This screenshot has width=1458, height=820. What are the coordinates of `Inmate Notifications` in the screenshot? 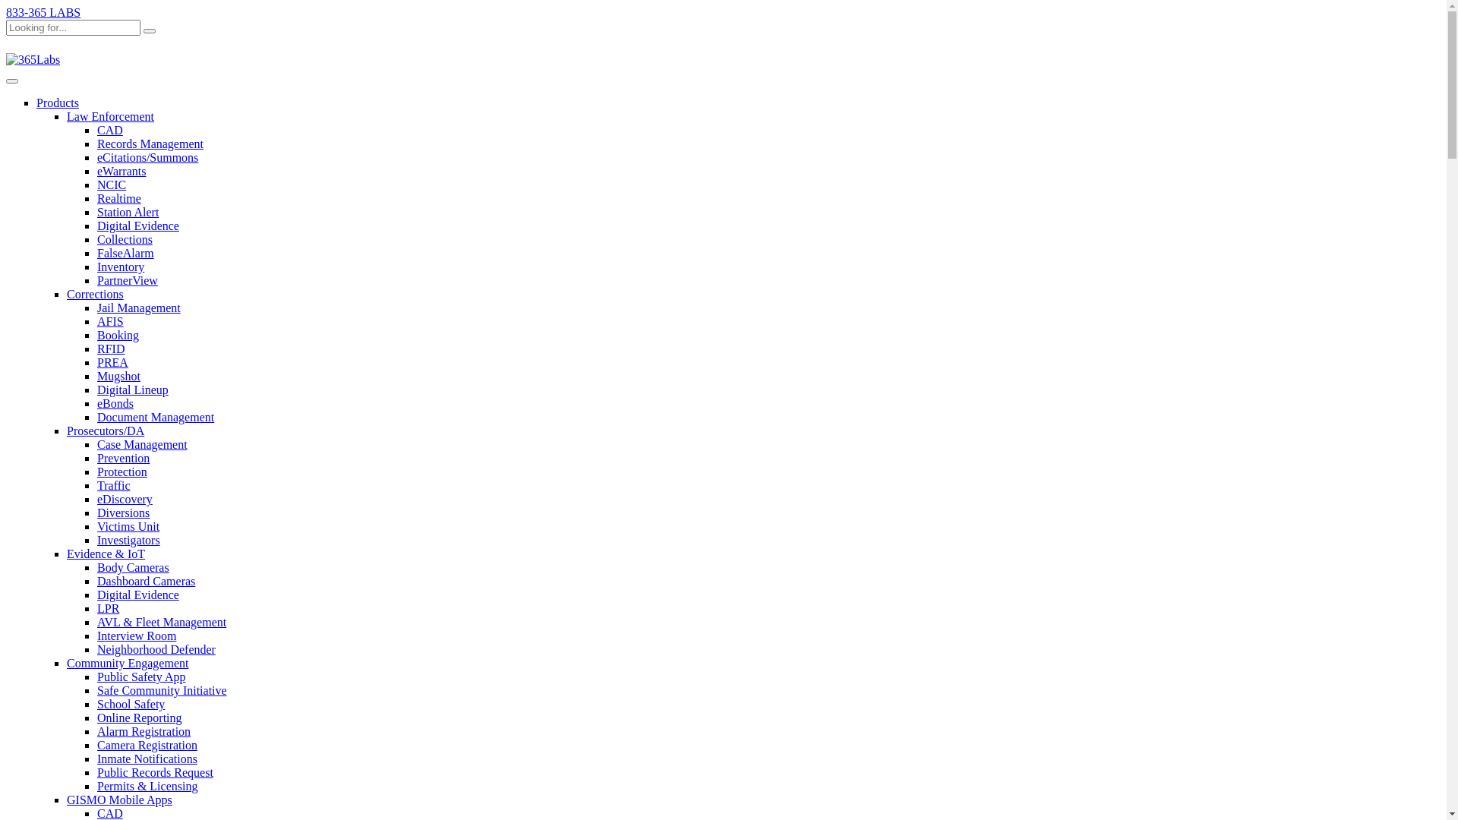 It's located at (147, 759).